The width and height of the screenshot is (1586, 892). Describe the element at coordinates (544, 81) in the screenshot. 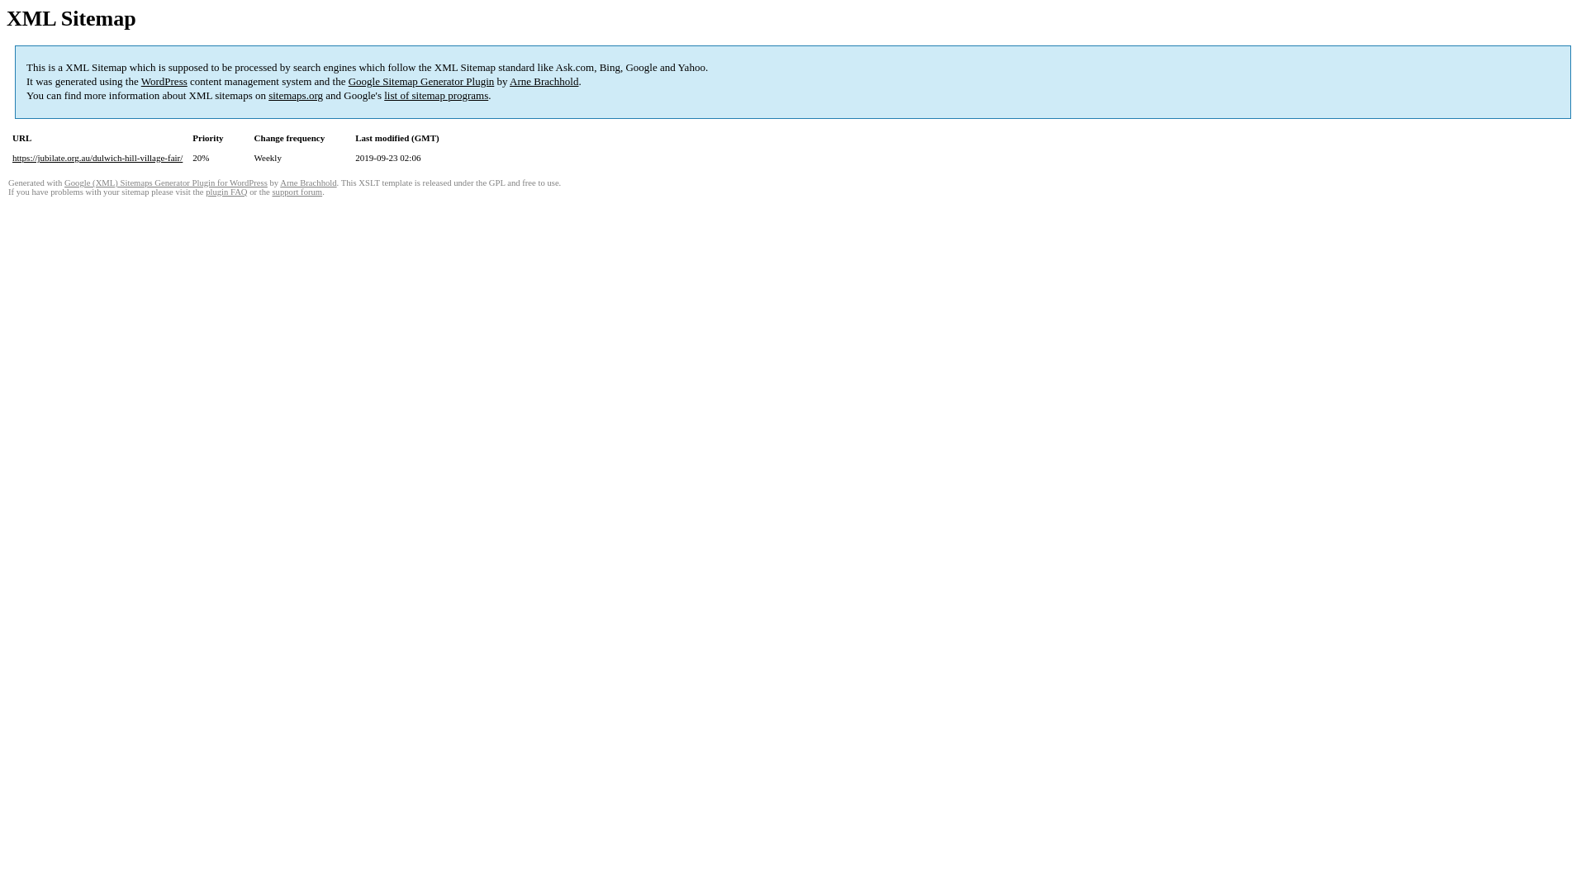

I see `Arne Brachhold` at that location.